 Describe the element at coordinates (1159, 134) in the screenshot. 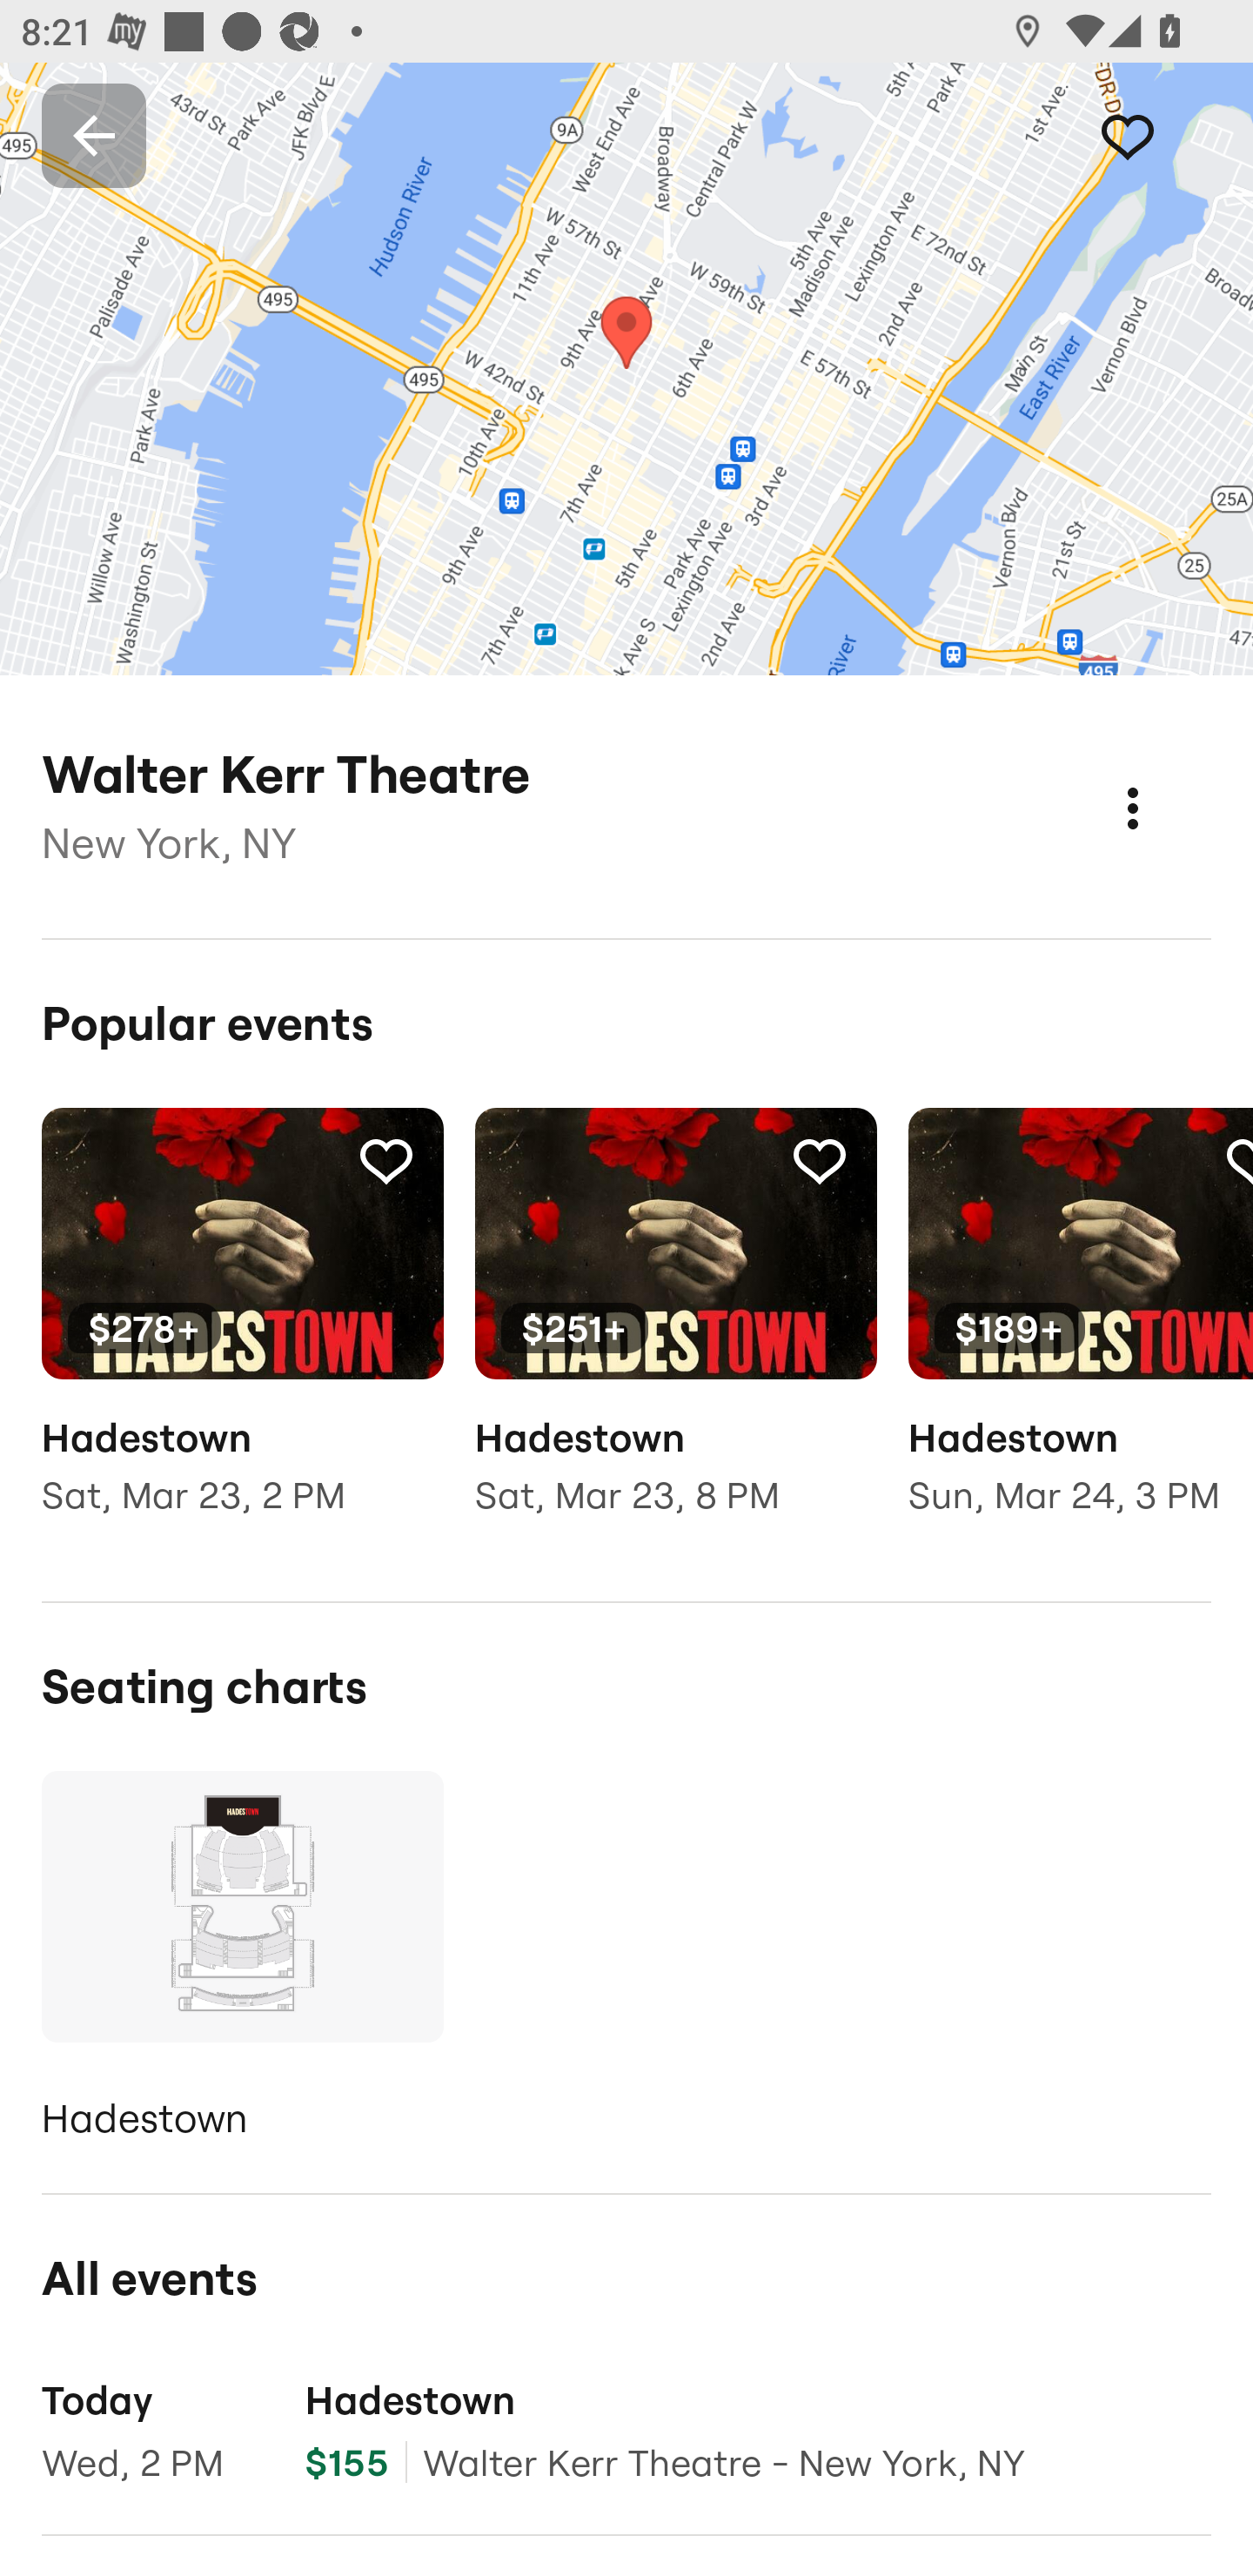

I see `Tracking` at that location.